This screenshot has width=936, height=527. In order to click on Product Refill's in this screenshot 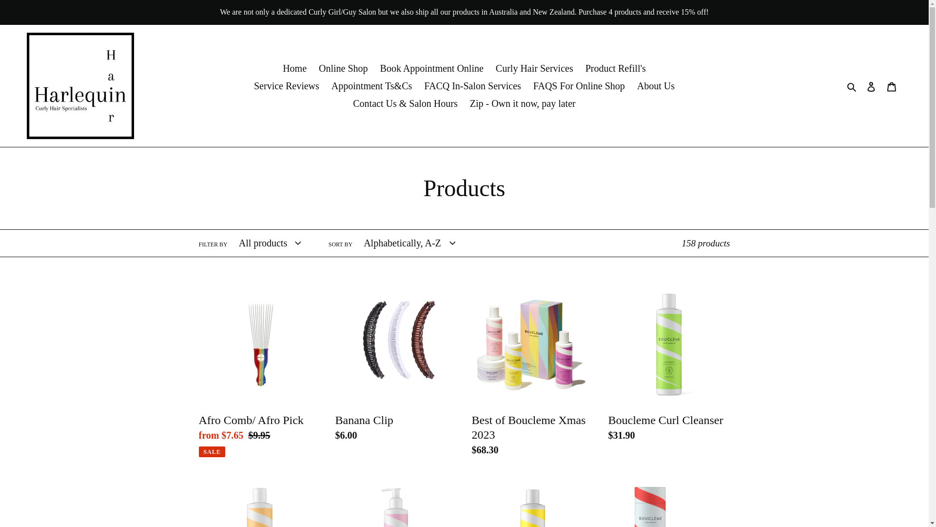, I will do `click(616, 68)`.